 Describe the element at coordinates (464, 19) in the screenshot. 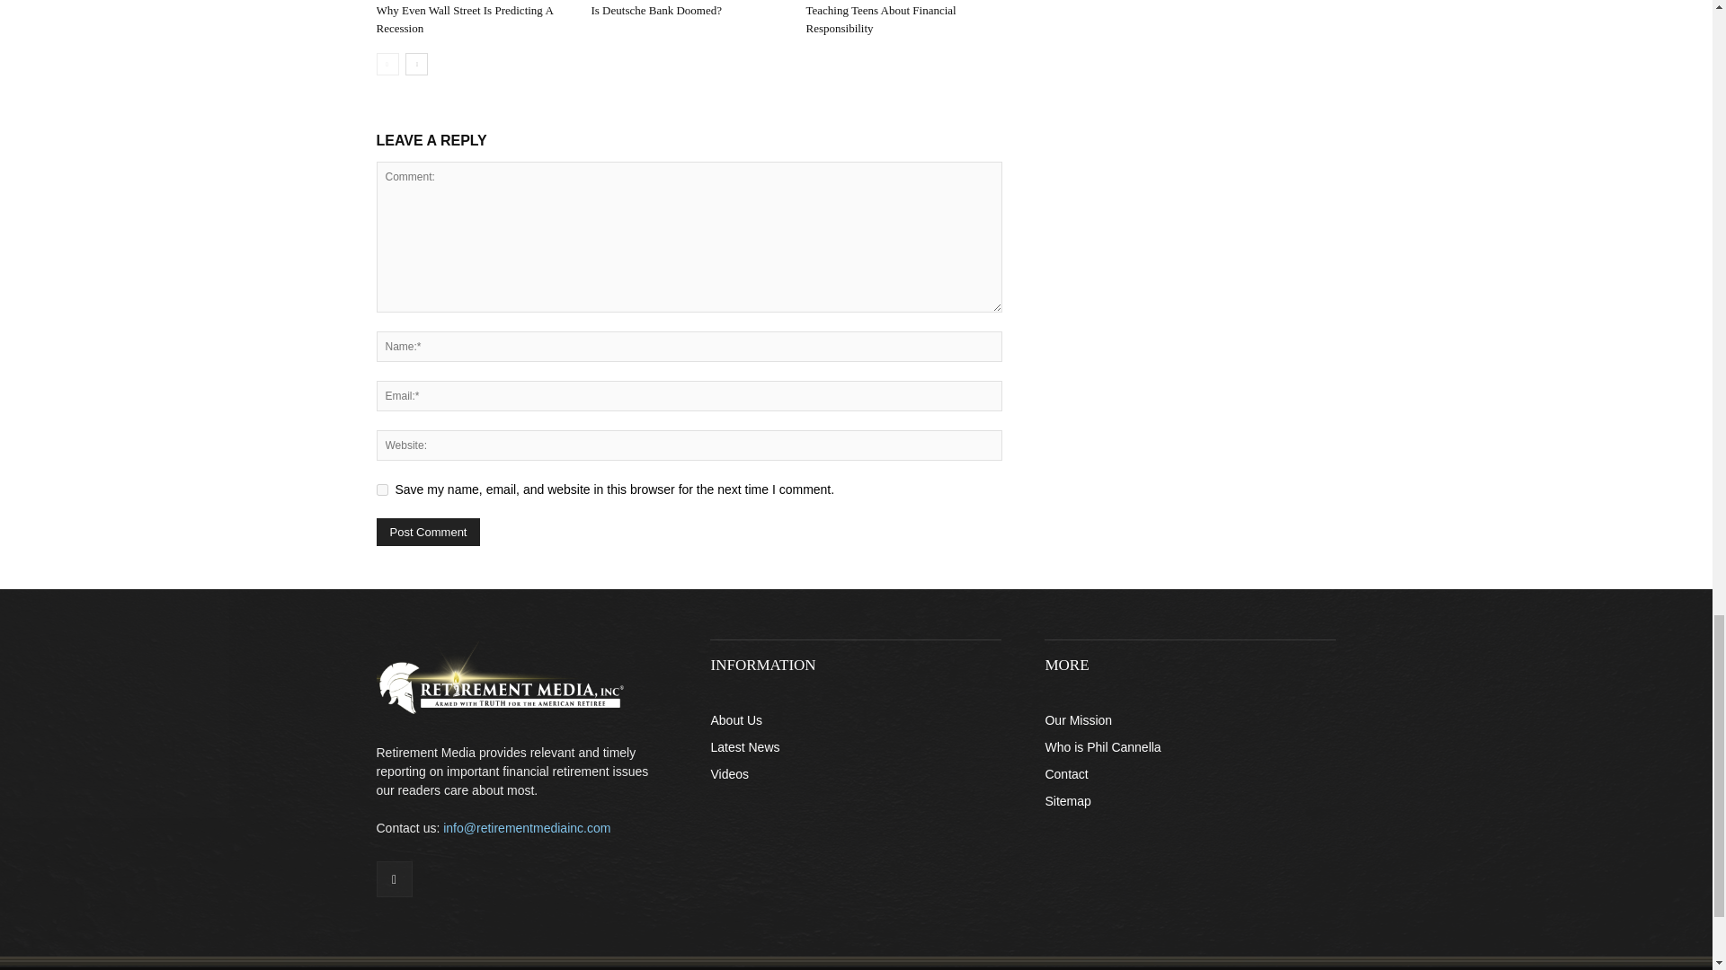

I see `Why Even Wall Street is Predicting a Recession` at that location.